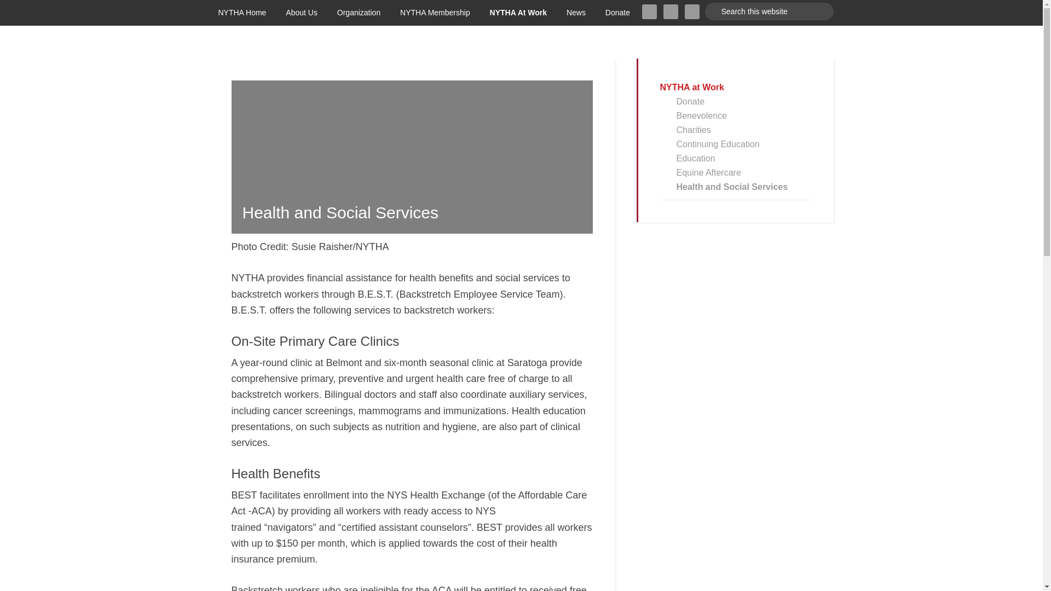 The width and height of the screenshot is (1051, 591). What do you see at coordinates (301, 13) in the screenshot?
I see `About Us` at bounding box center [301, 13].